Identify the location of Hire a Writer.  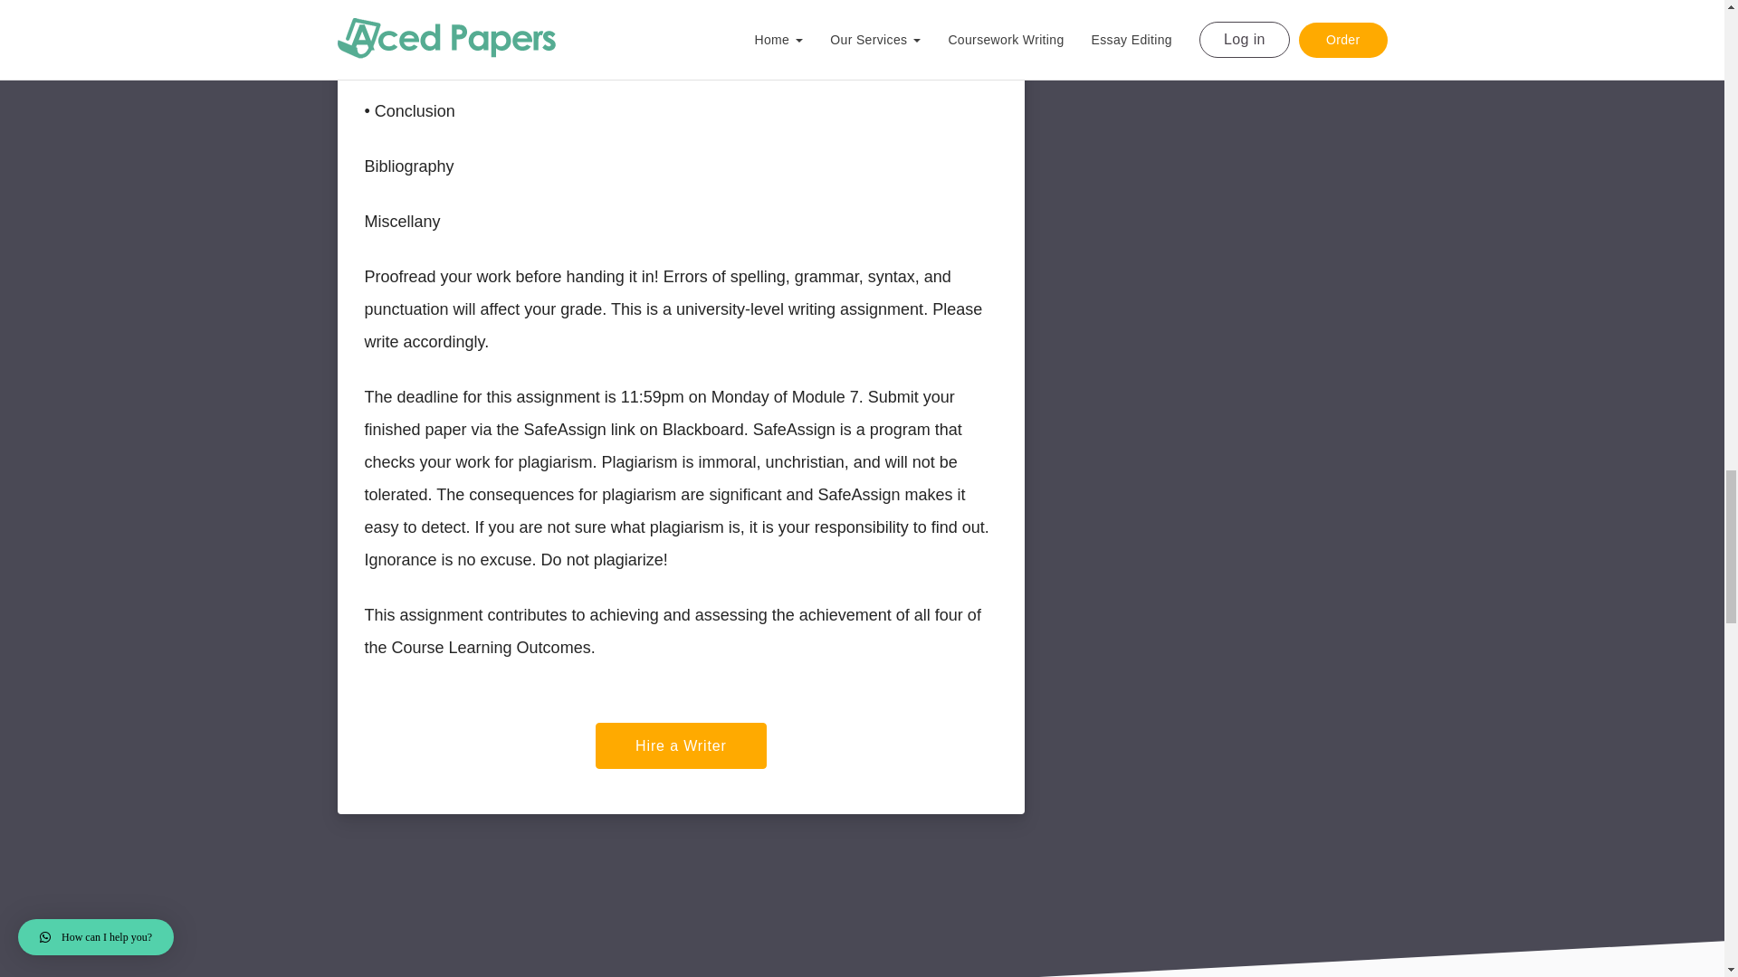
(681, 745).